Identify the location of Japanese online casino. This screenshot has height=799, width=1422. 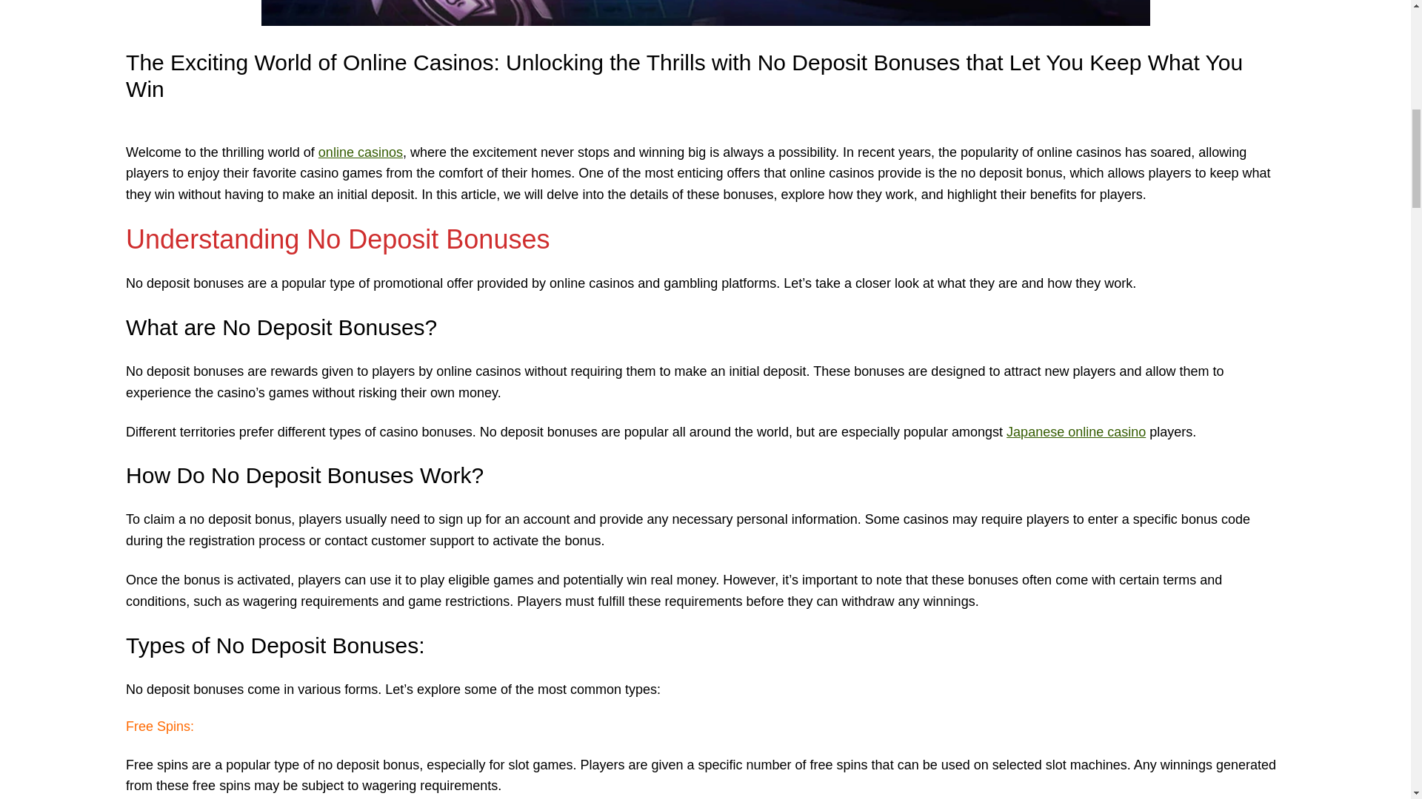
(1076, 432).